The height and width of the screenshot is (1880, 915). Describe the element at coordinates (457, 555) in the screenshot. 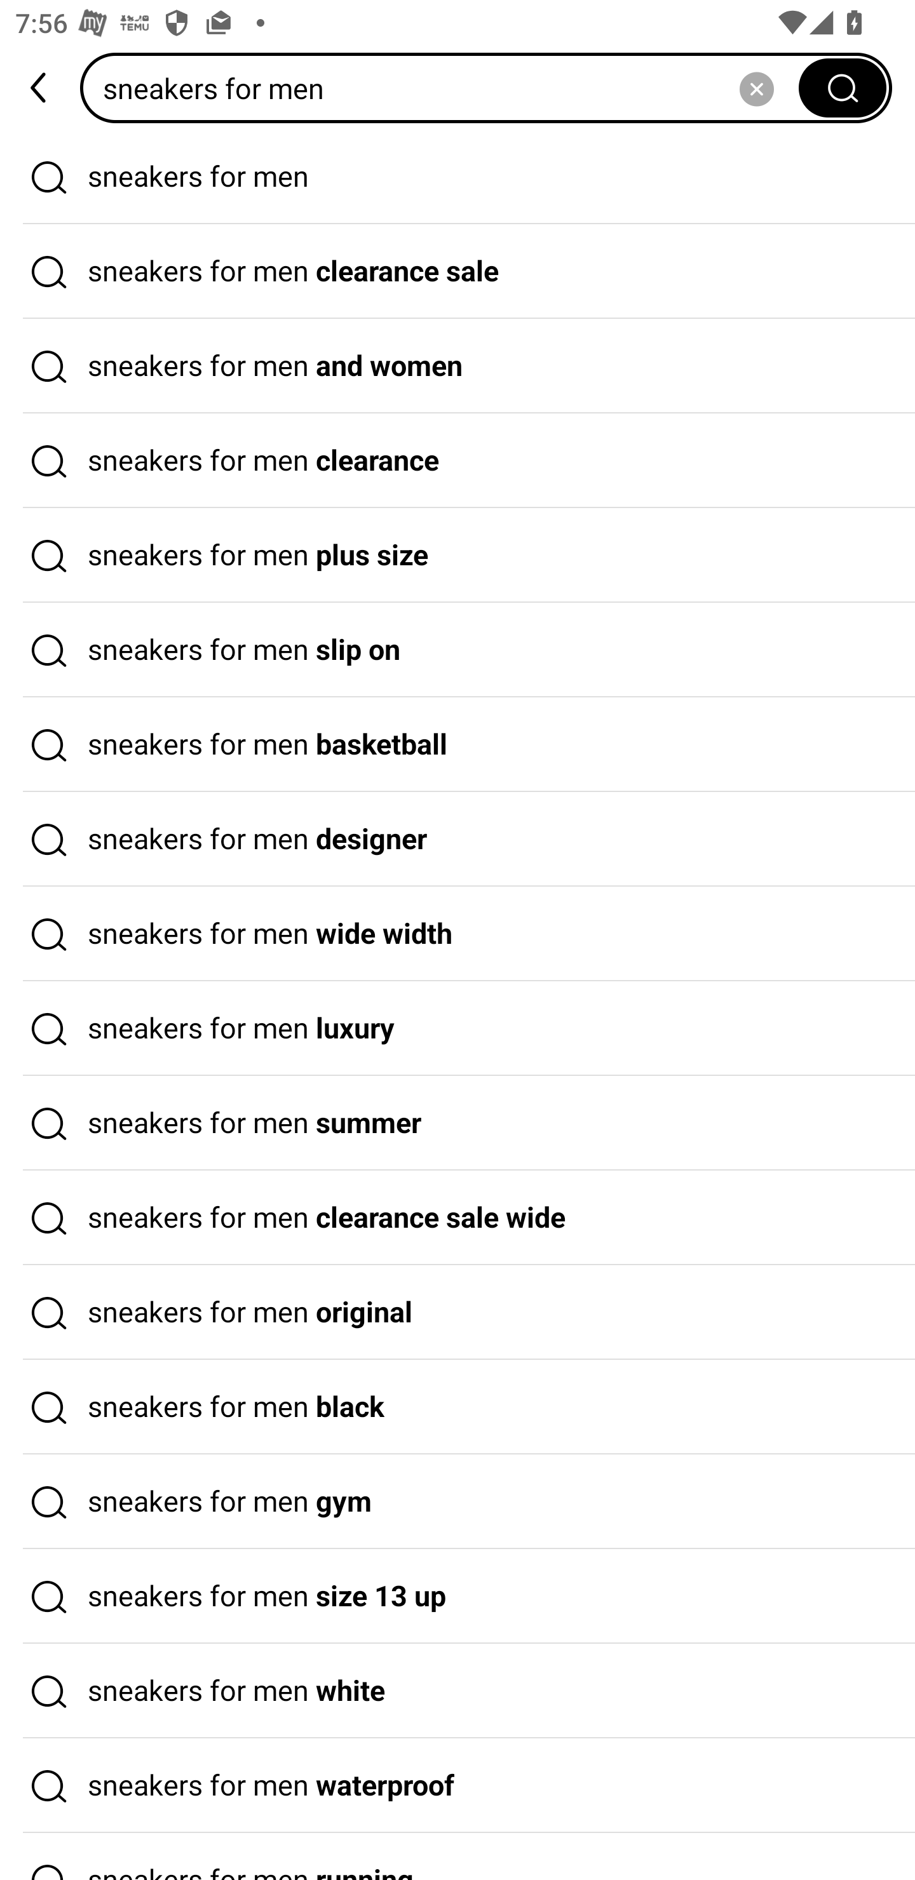

I see `sneakers for men plus size` at that location.